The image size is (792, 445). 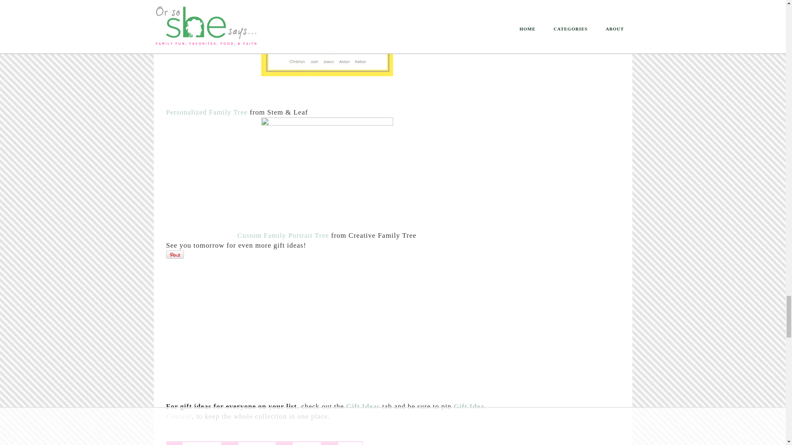 What do you see at coordinates (248, 443) in the screenshot?
I see `Share on Facebook` at bounding box center [248, 443].